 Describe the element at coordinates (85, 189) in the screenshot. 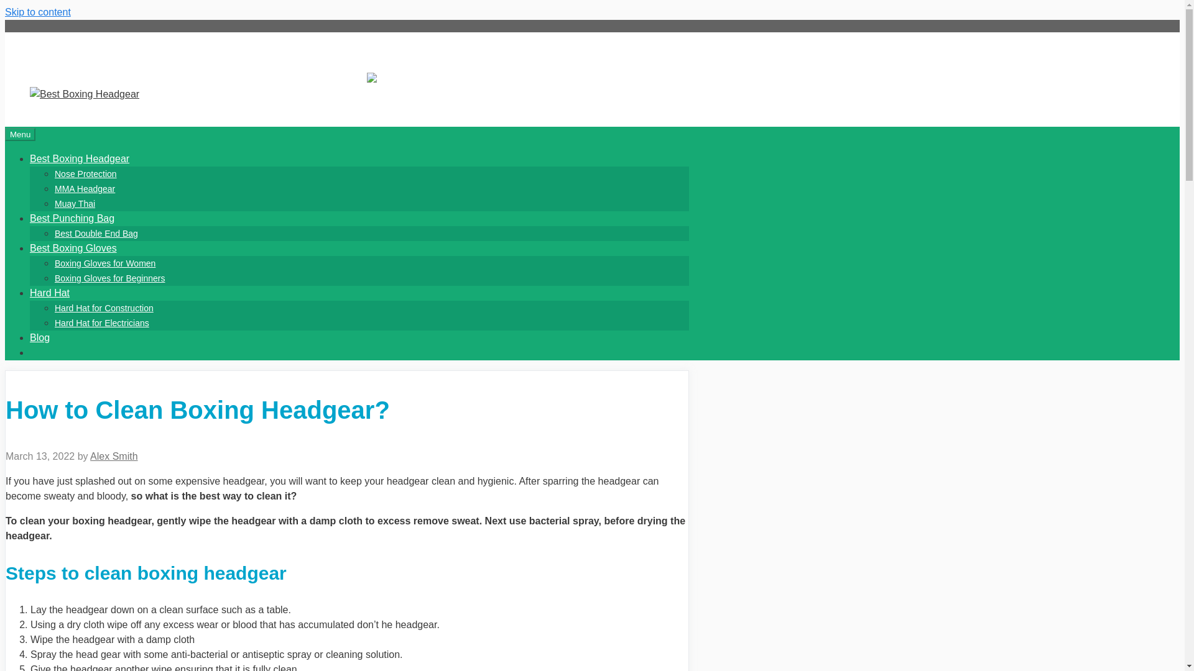

I see `MMA Headgear` at that location.